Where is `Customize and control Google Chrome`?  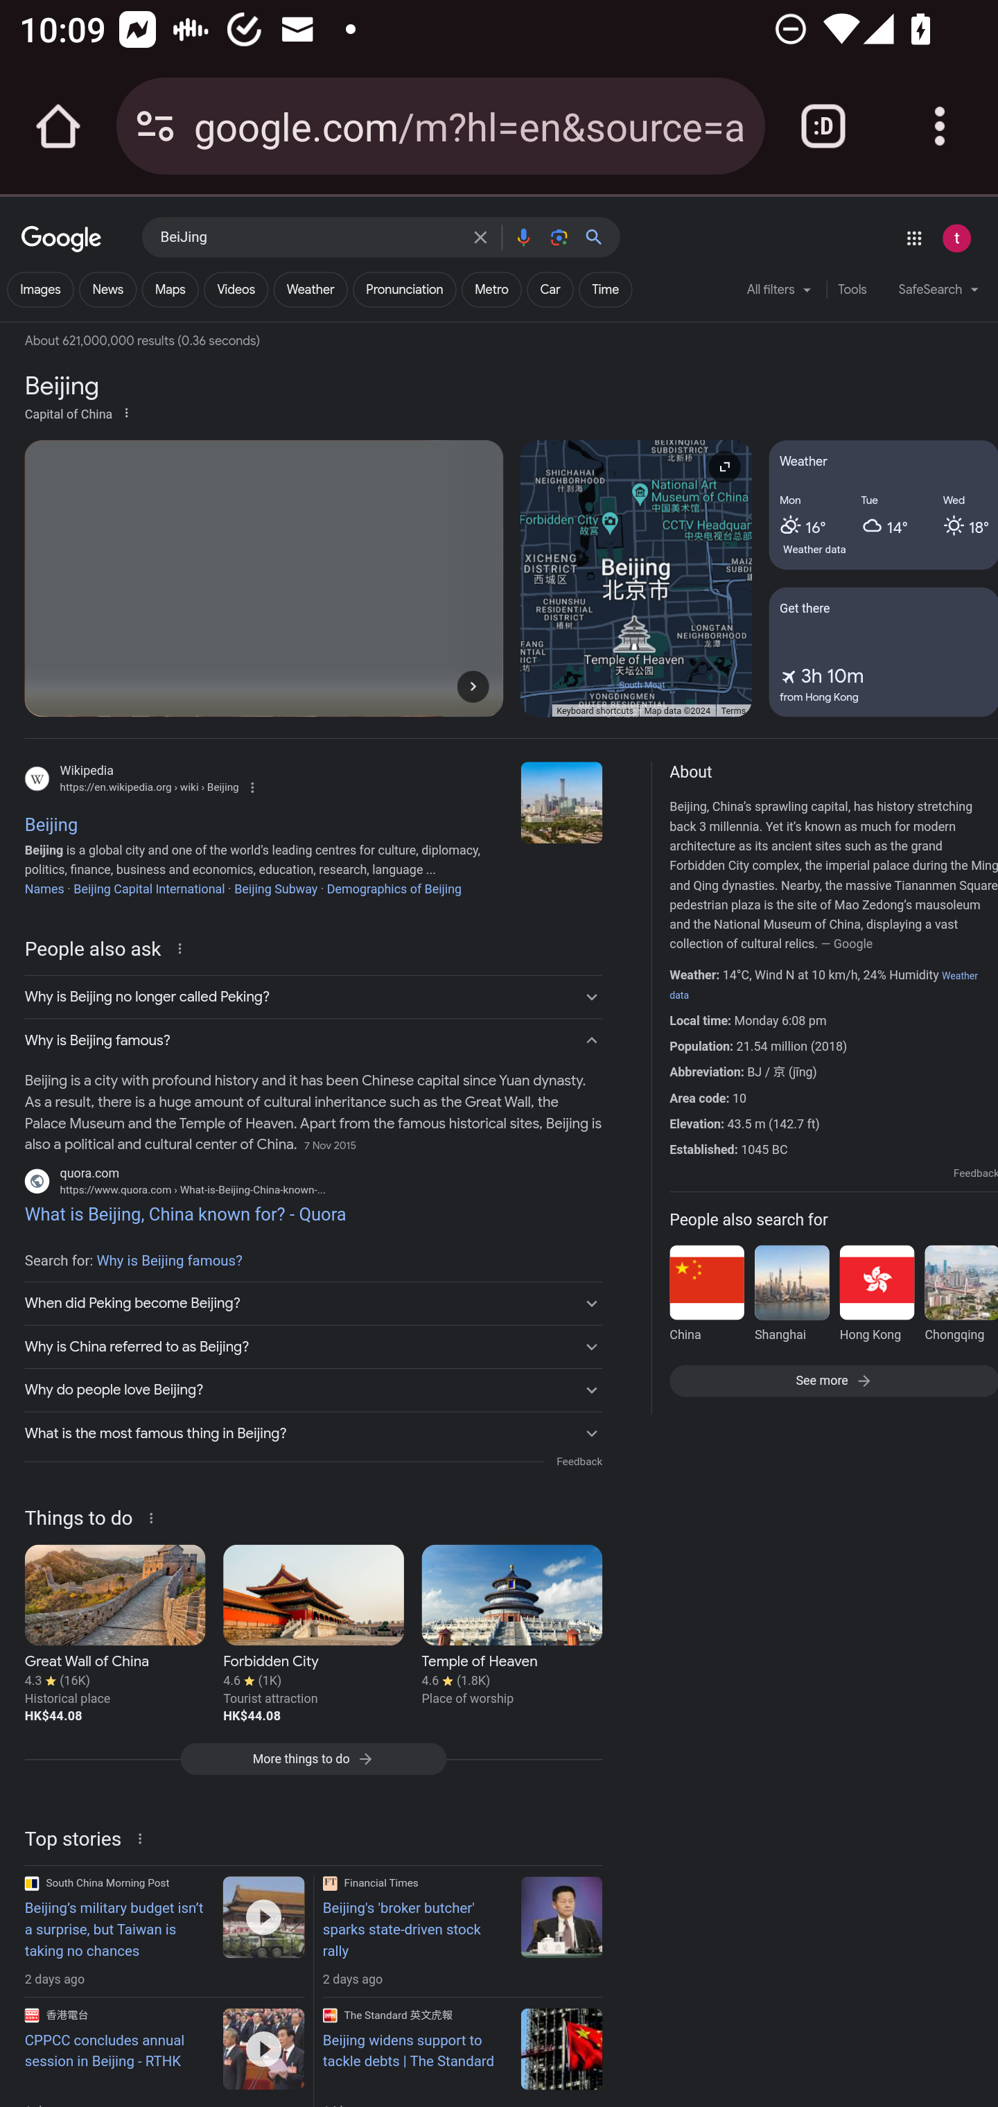 Customize and control Google Chrome is located at coordinates (940, 126).